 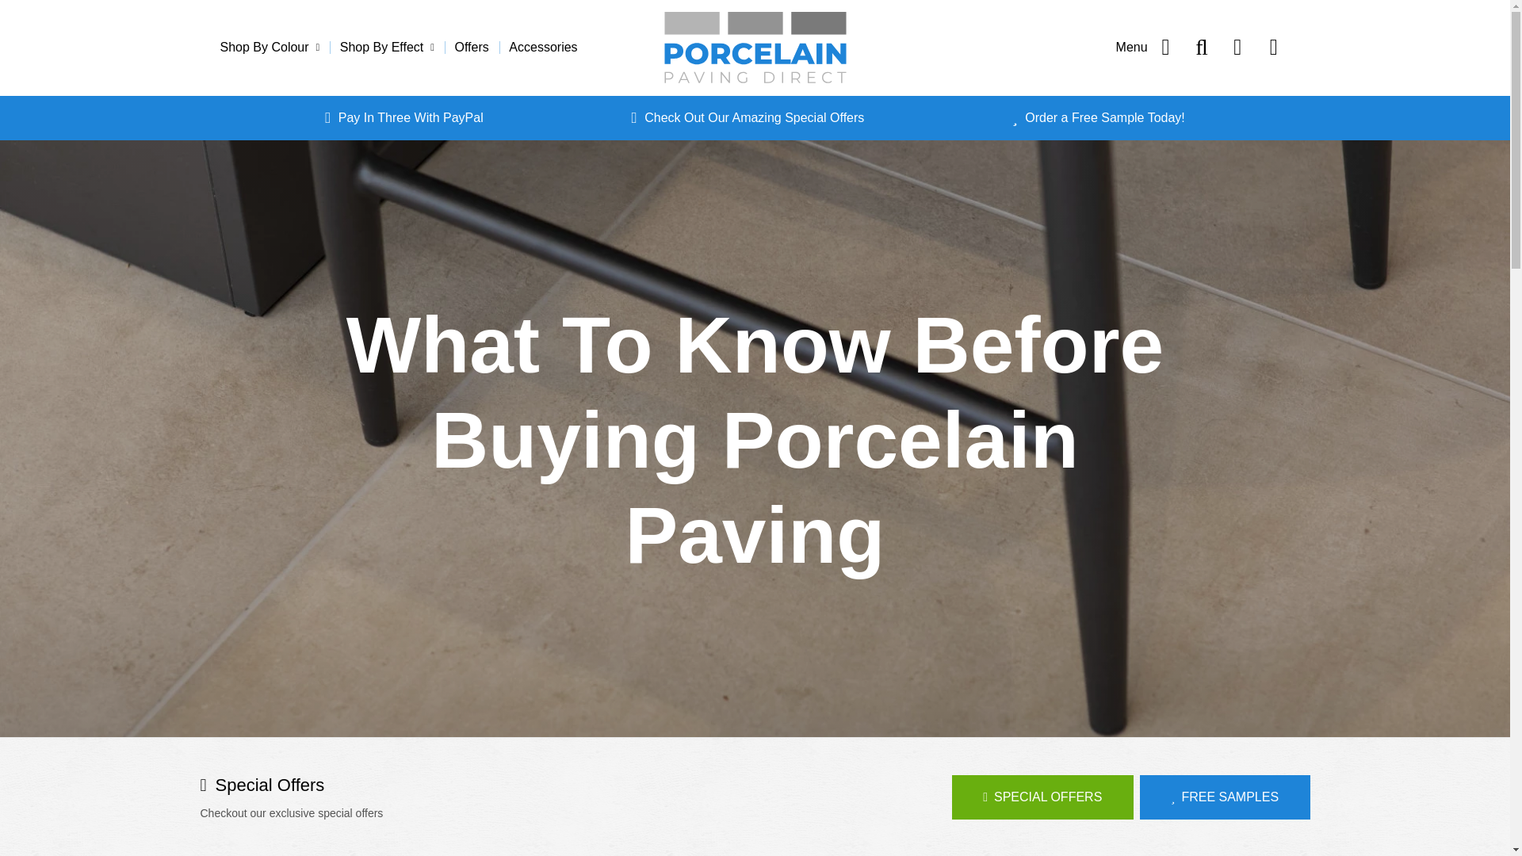 What do you see at coordinates (543, 48) in the screenshot?
I see `Accessories` at bounding box center [543, 48].